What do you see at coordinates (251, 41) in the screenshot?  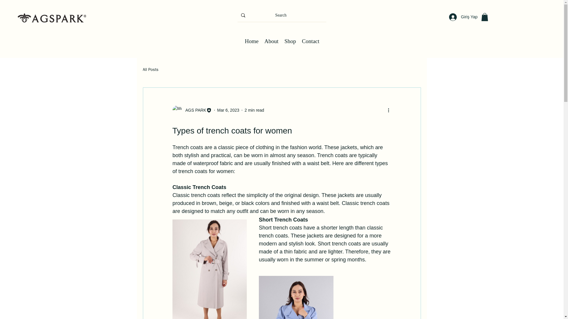 I see `Home` at bounding box center [251, 41].